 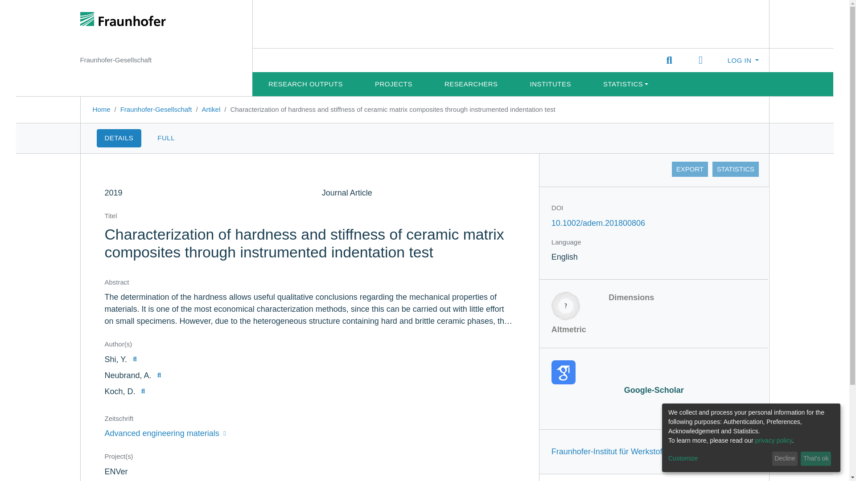 What do you see at coordinates (101, 109) in the screenshot?
I see `Home` at bounding box center [101, 109].